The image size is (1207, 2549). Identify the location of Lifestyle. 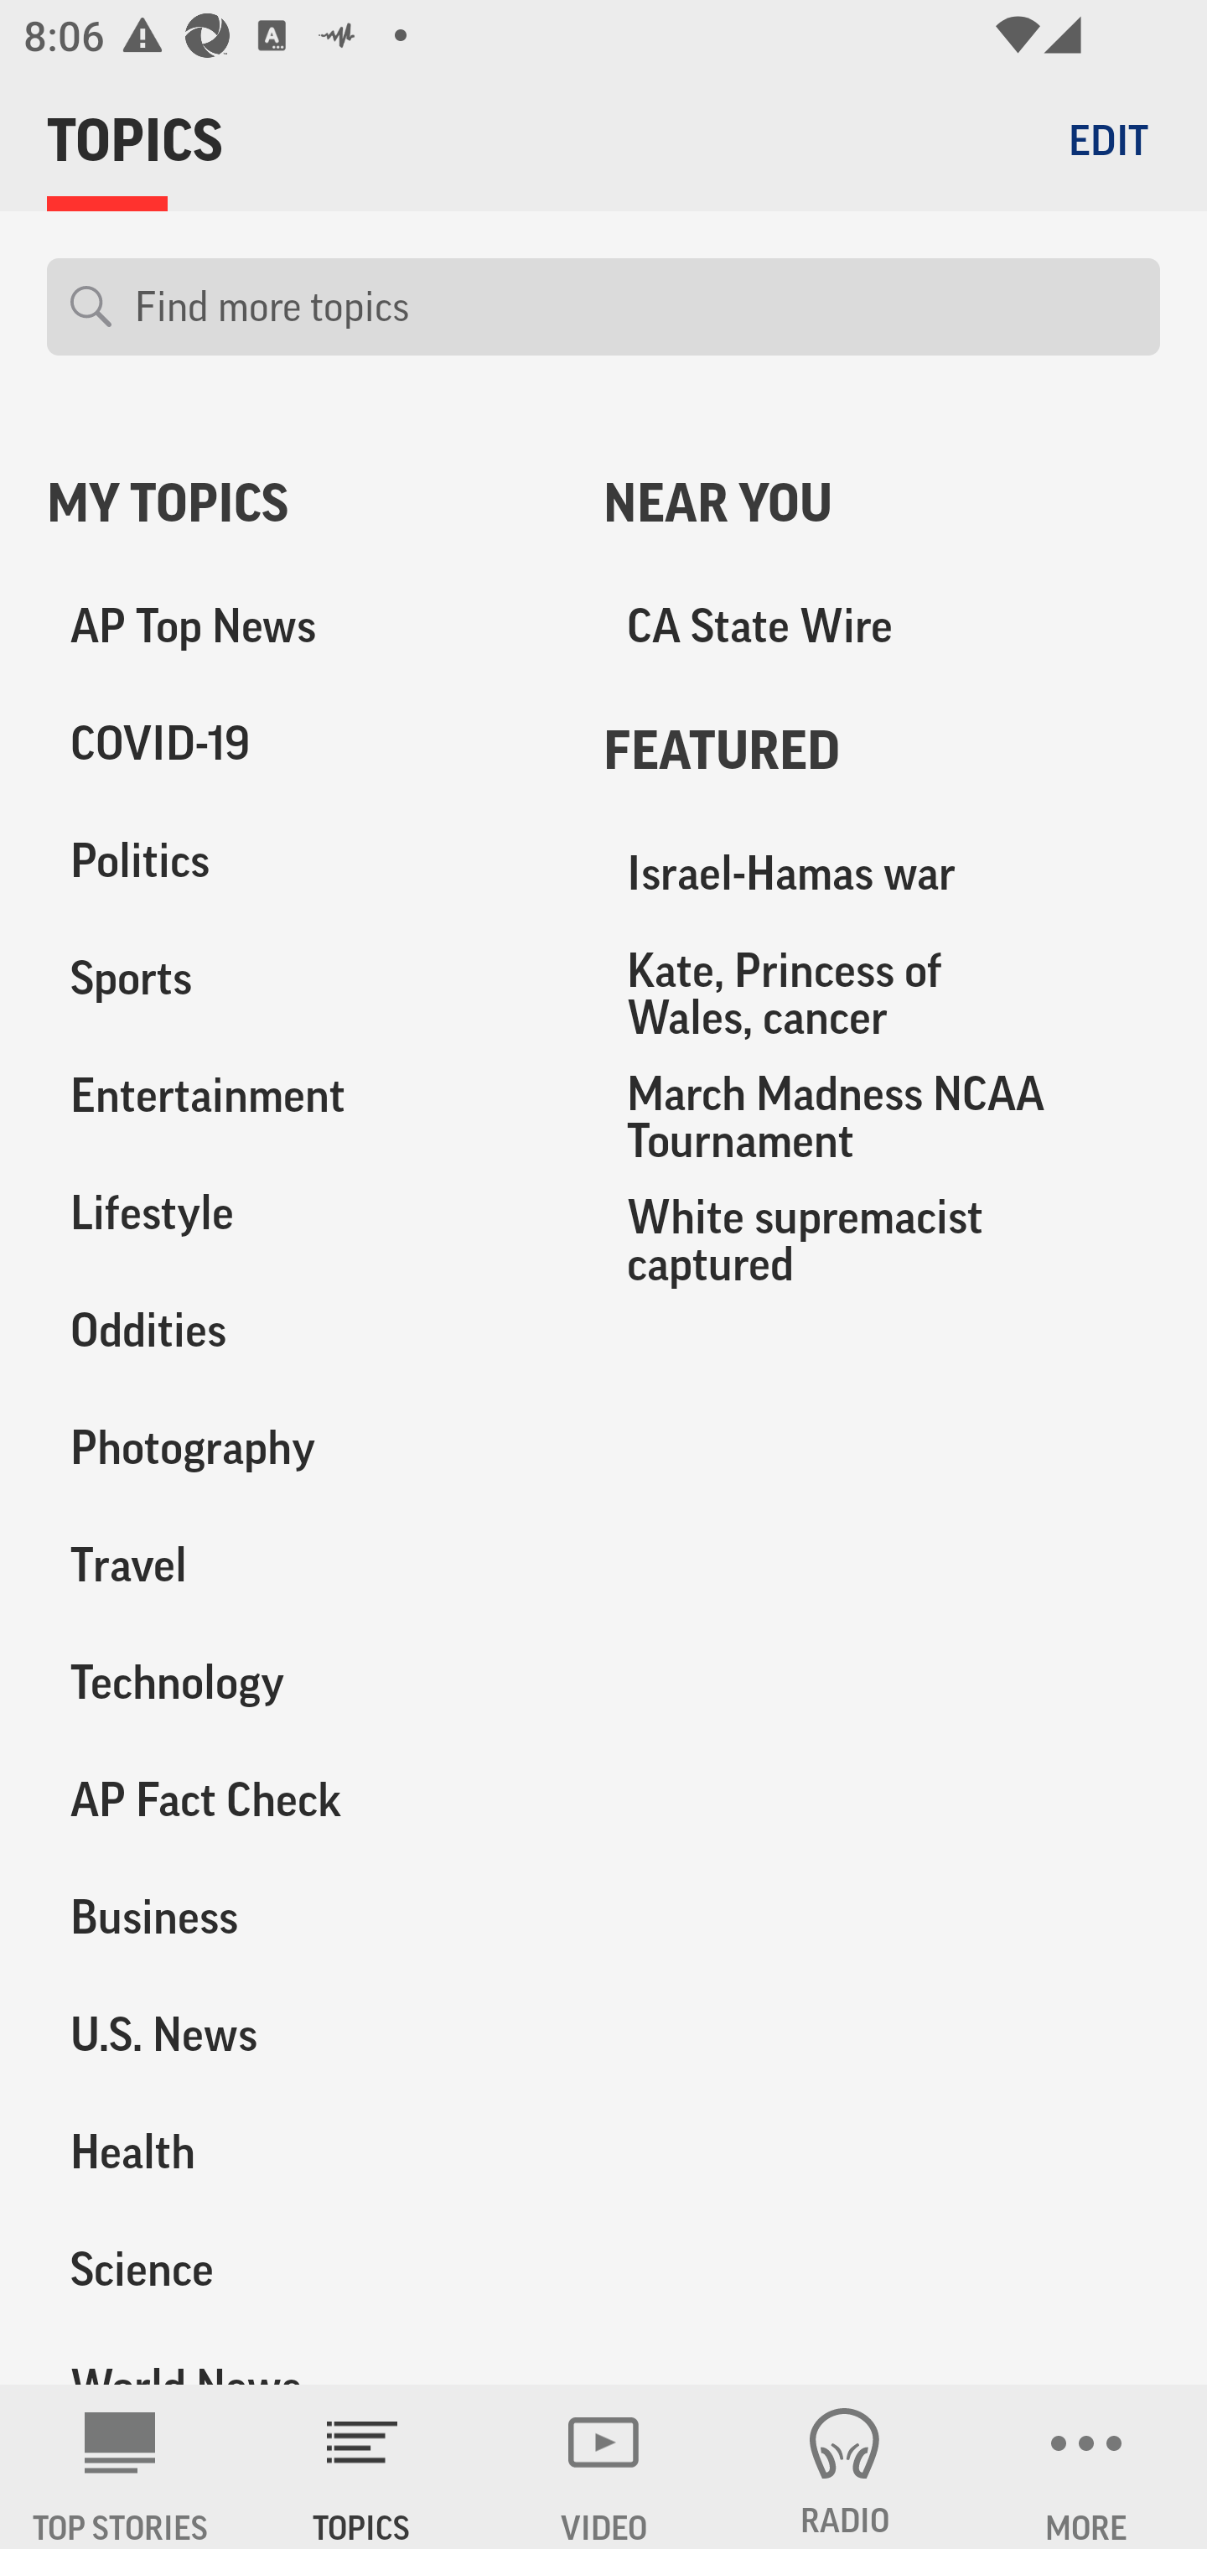
(302, 1212).